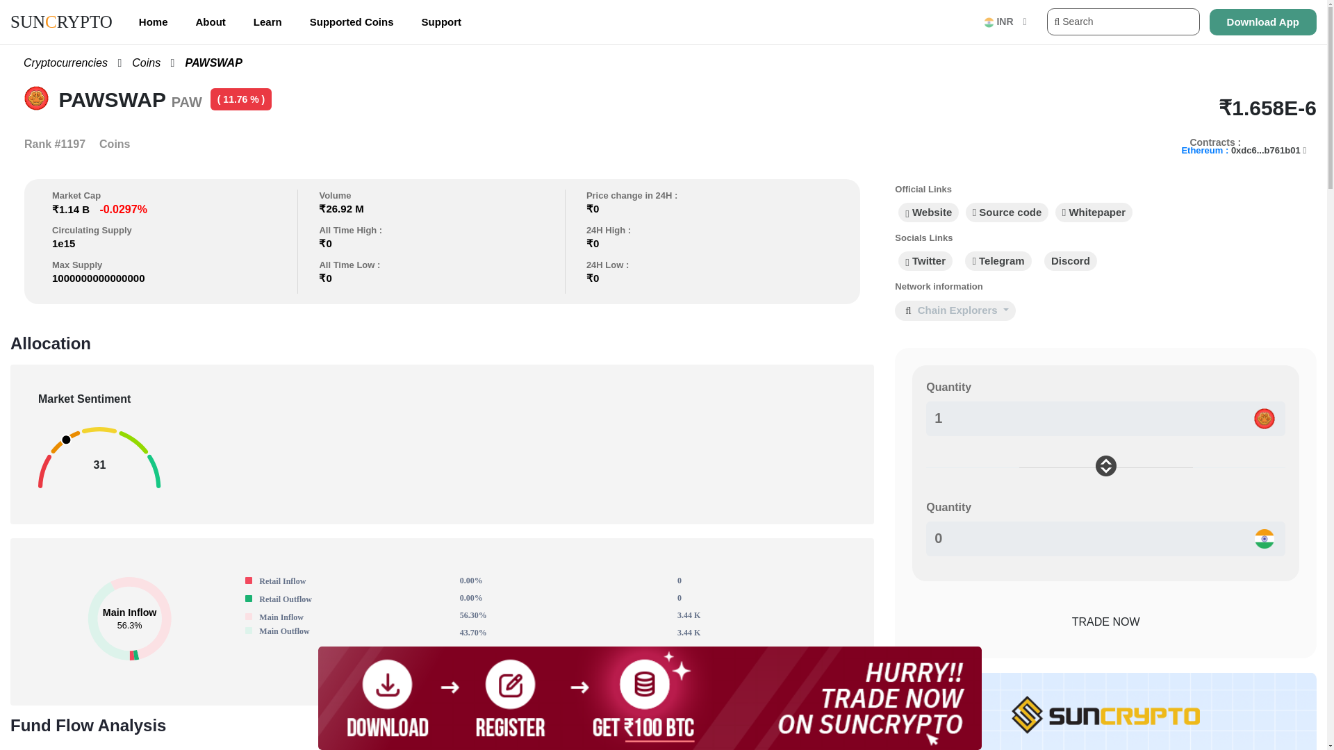 The width and height of the screenshot is (1334, 750). I want to click on PAWSWAP, so click(208, 62).